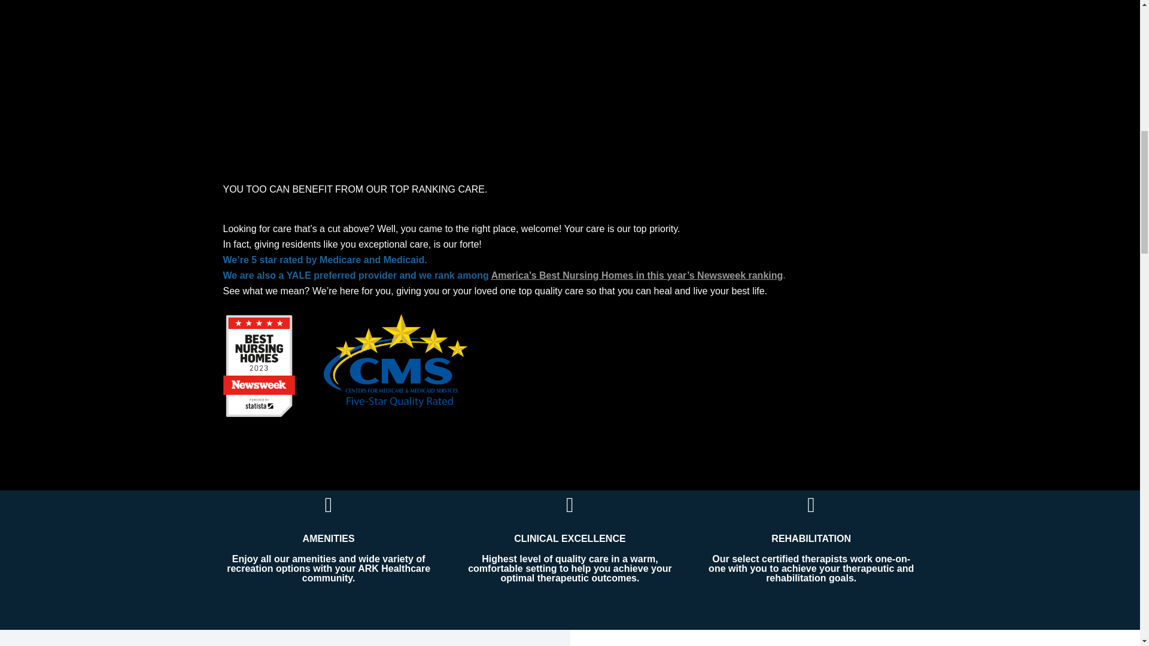 The width and height of the screenshot is (1149, 646). Describe the element at coordinates (329, 538) in the screenshot. I see `AMENITIES` at that location.